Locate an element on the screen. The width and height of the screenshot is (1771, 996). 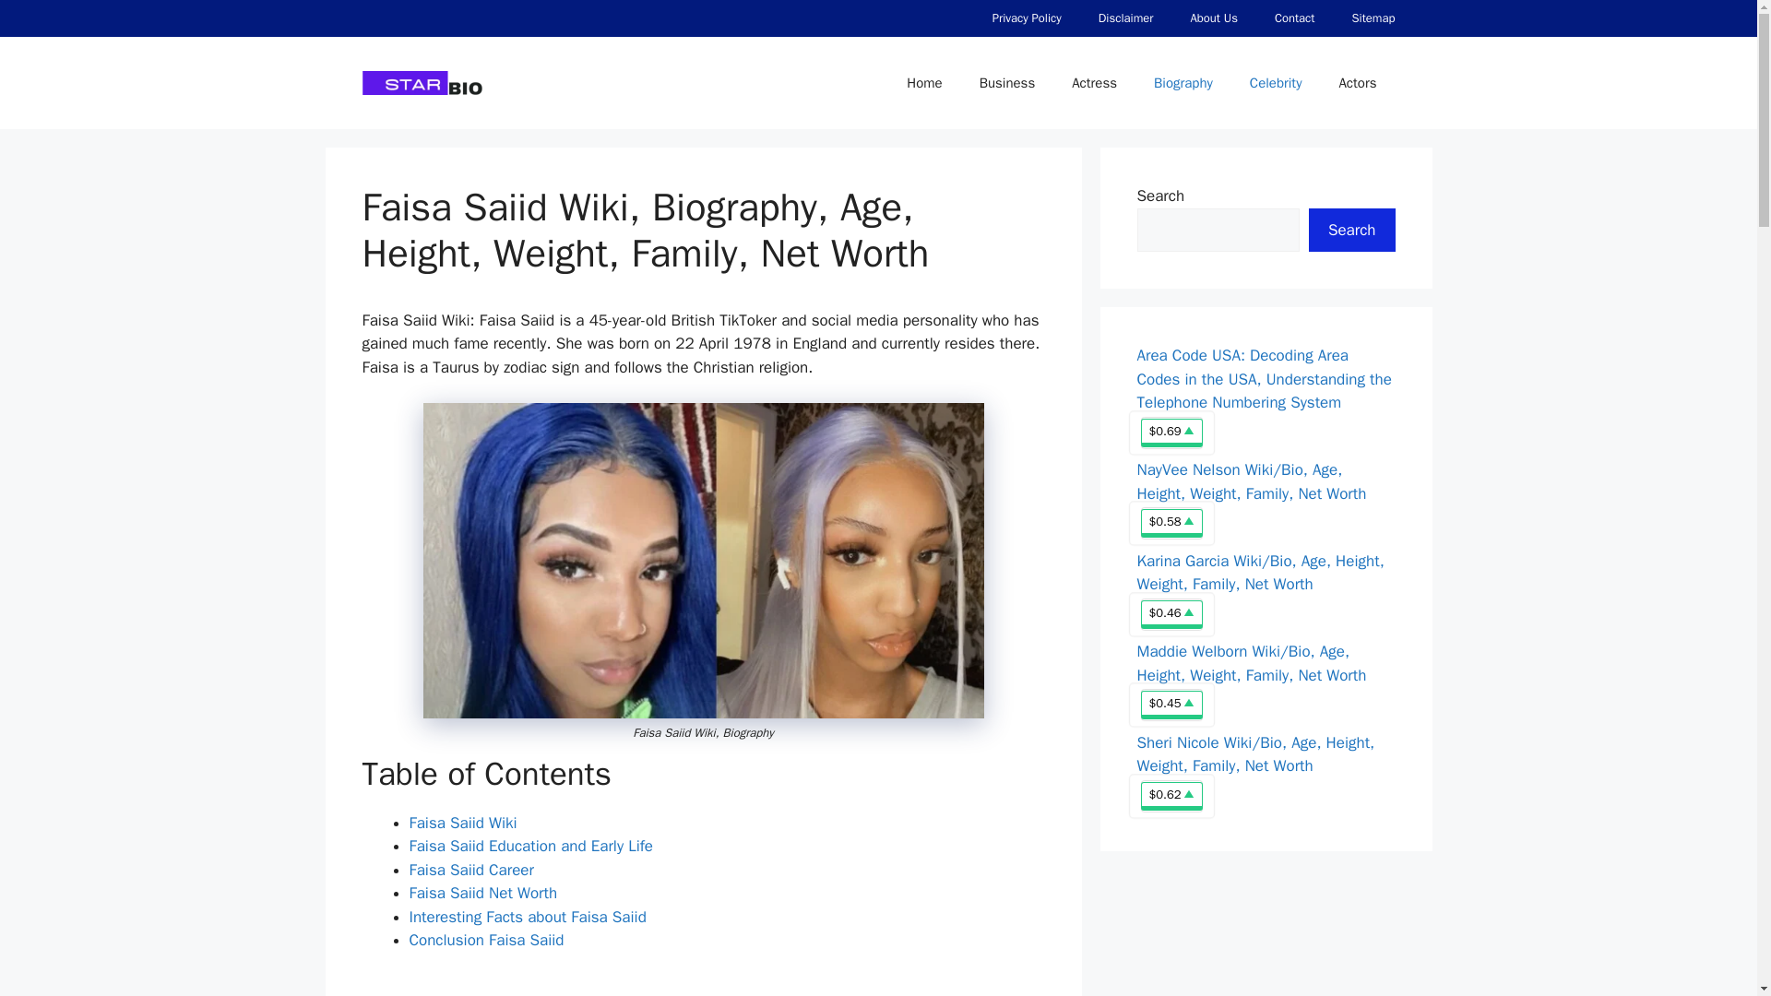
Privacy Policy is located at coordinates (1028, 18).